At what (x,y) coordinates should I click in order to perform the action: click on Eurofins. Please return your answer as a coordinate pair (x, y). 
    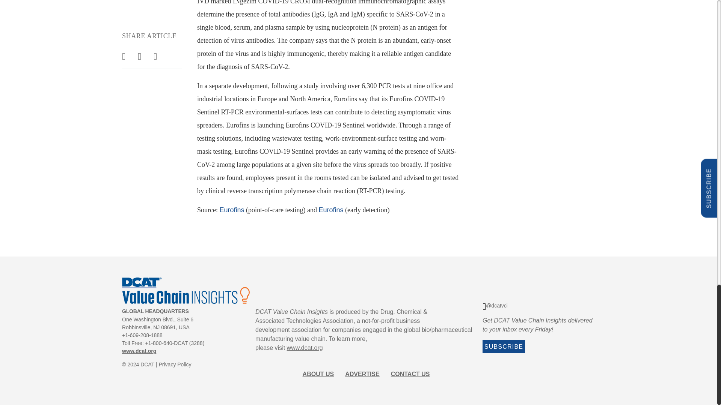
    Looking at the image, I should click on (231, 210).